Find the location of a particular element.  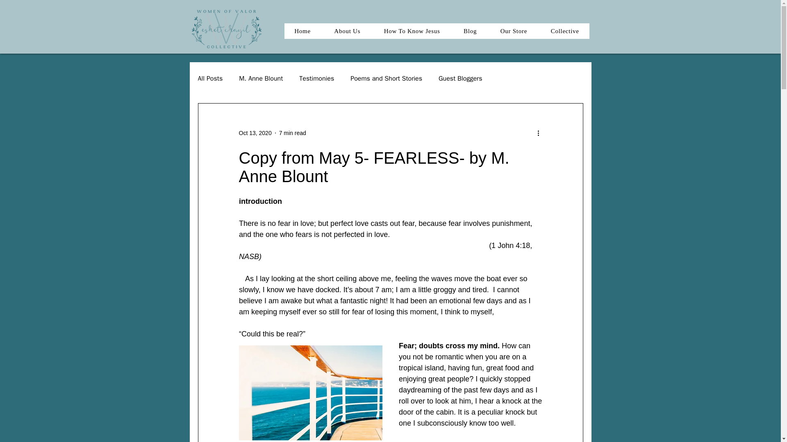

Blog is located at coordinates (348, 31).